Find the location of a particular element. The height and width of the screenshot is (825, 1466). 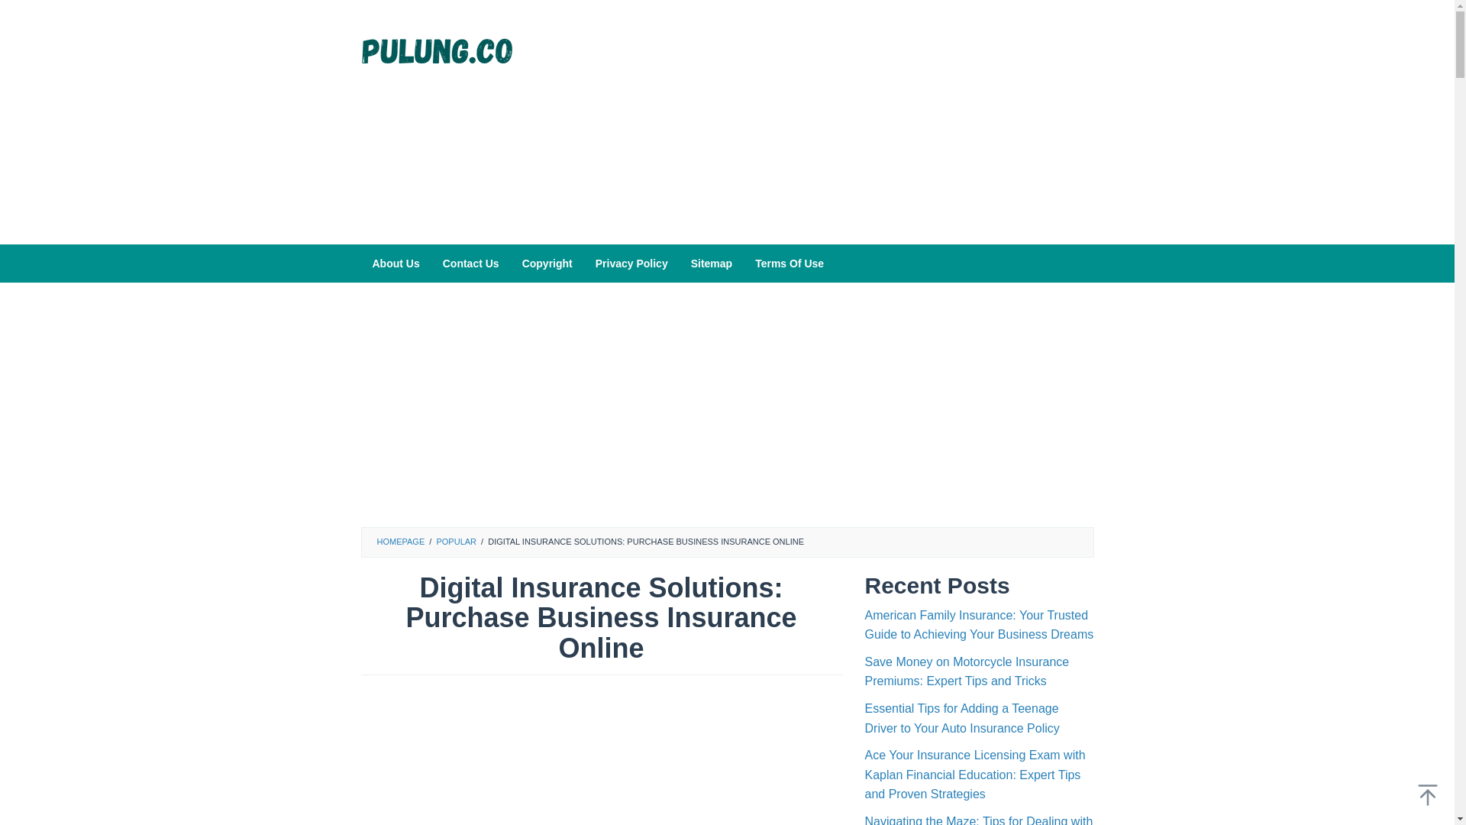

Copyright is located at coordinates (547, 263).